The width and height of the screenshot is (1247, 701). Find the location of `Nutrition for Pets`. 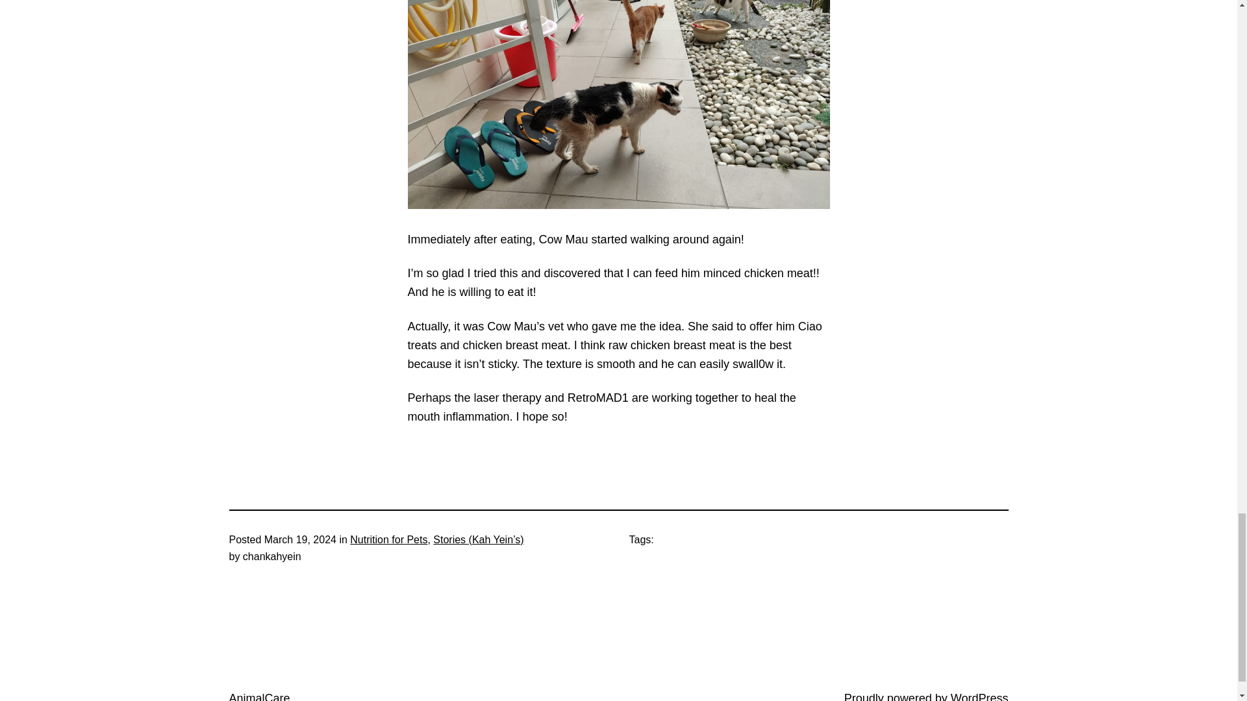

Nutrition for Pets is located at coordinates (388, 539).